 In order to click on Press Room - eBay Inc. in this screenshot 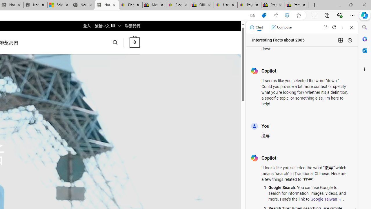, I will do `click(273, 5)`.